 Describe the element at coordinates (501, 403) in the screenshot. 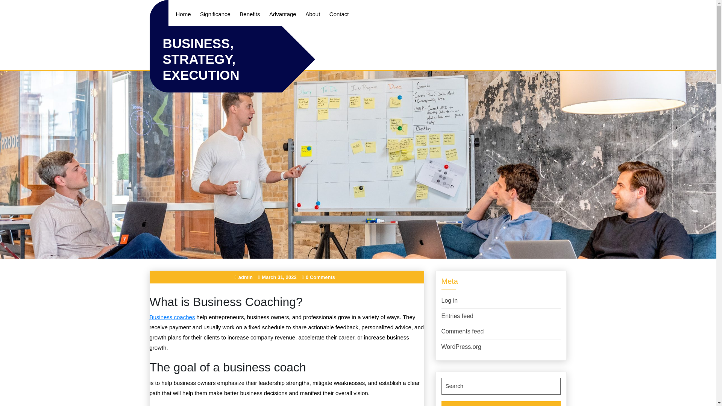

I see `Search` at that location.